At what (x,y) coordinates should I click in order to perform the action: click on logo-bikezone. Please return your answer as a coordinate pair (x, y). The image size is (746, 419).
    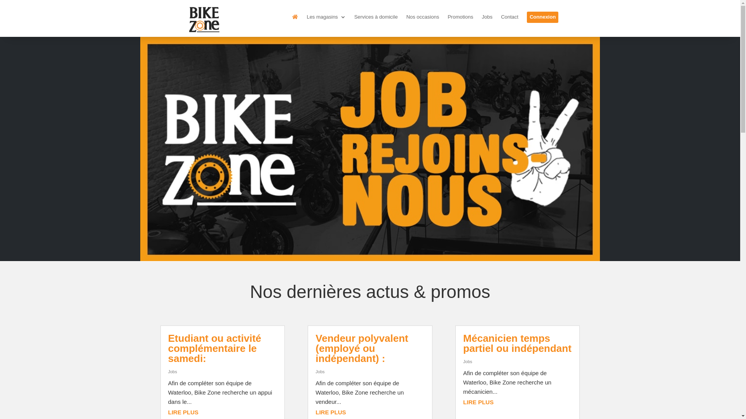
    Looking at the image, I should click on (204, 19).